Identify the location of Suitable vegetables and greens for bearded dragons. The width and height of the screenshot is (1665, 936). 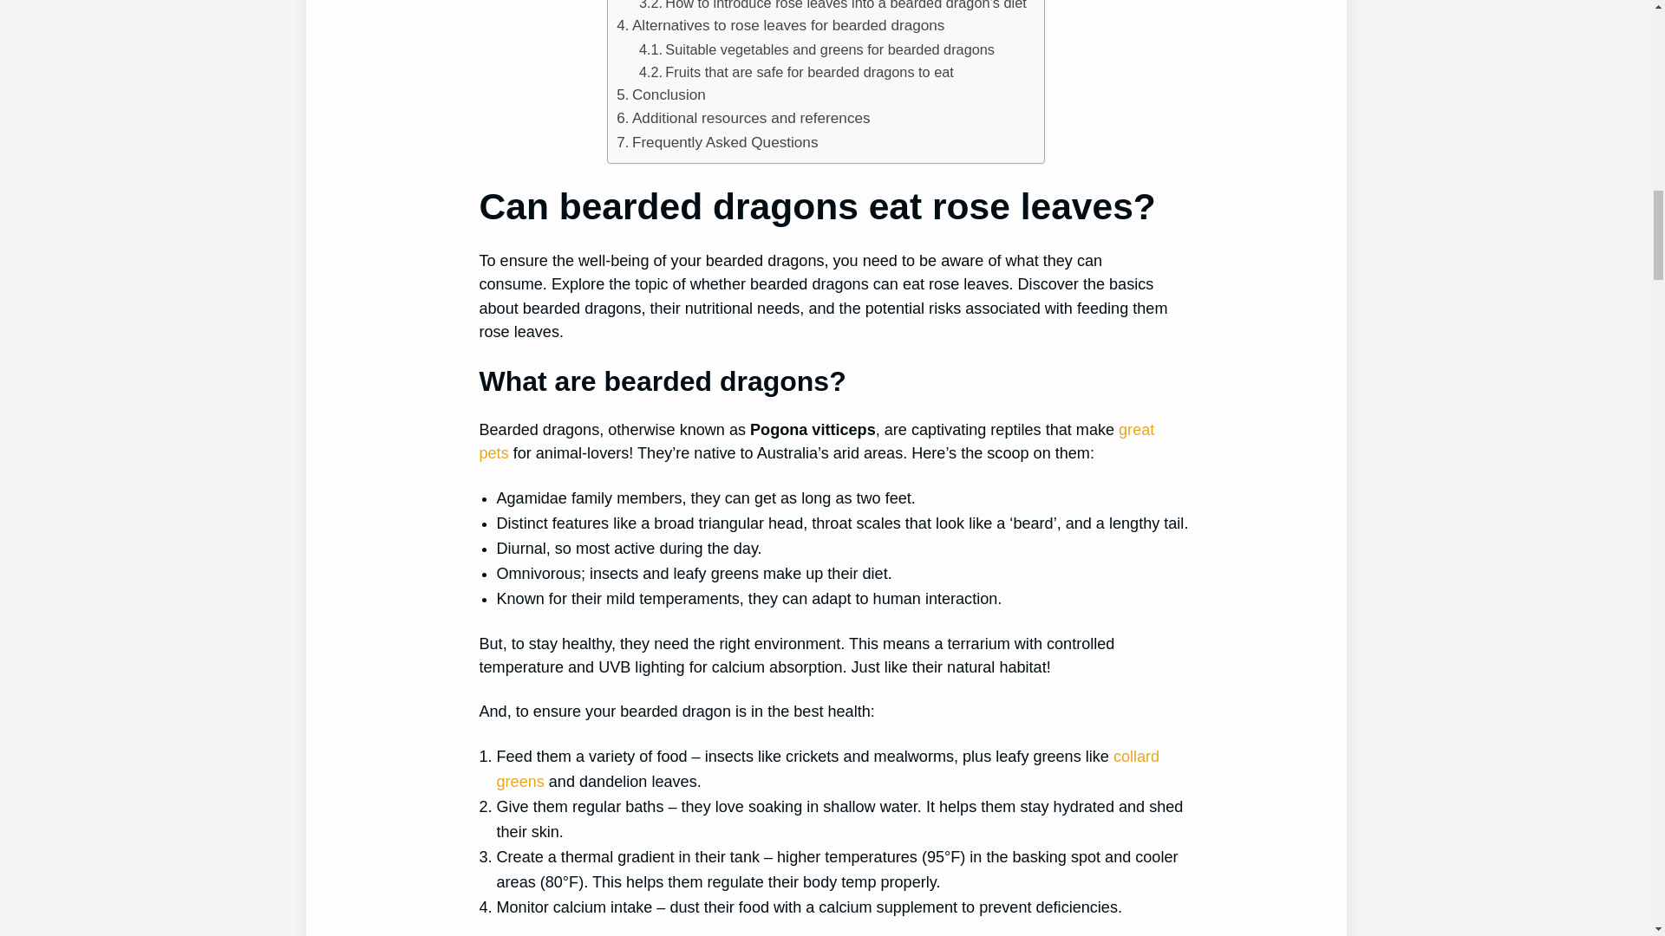
(817, 49).